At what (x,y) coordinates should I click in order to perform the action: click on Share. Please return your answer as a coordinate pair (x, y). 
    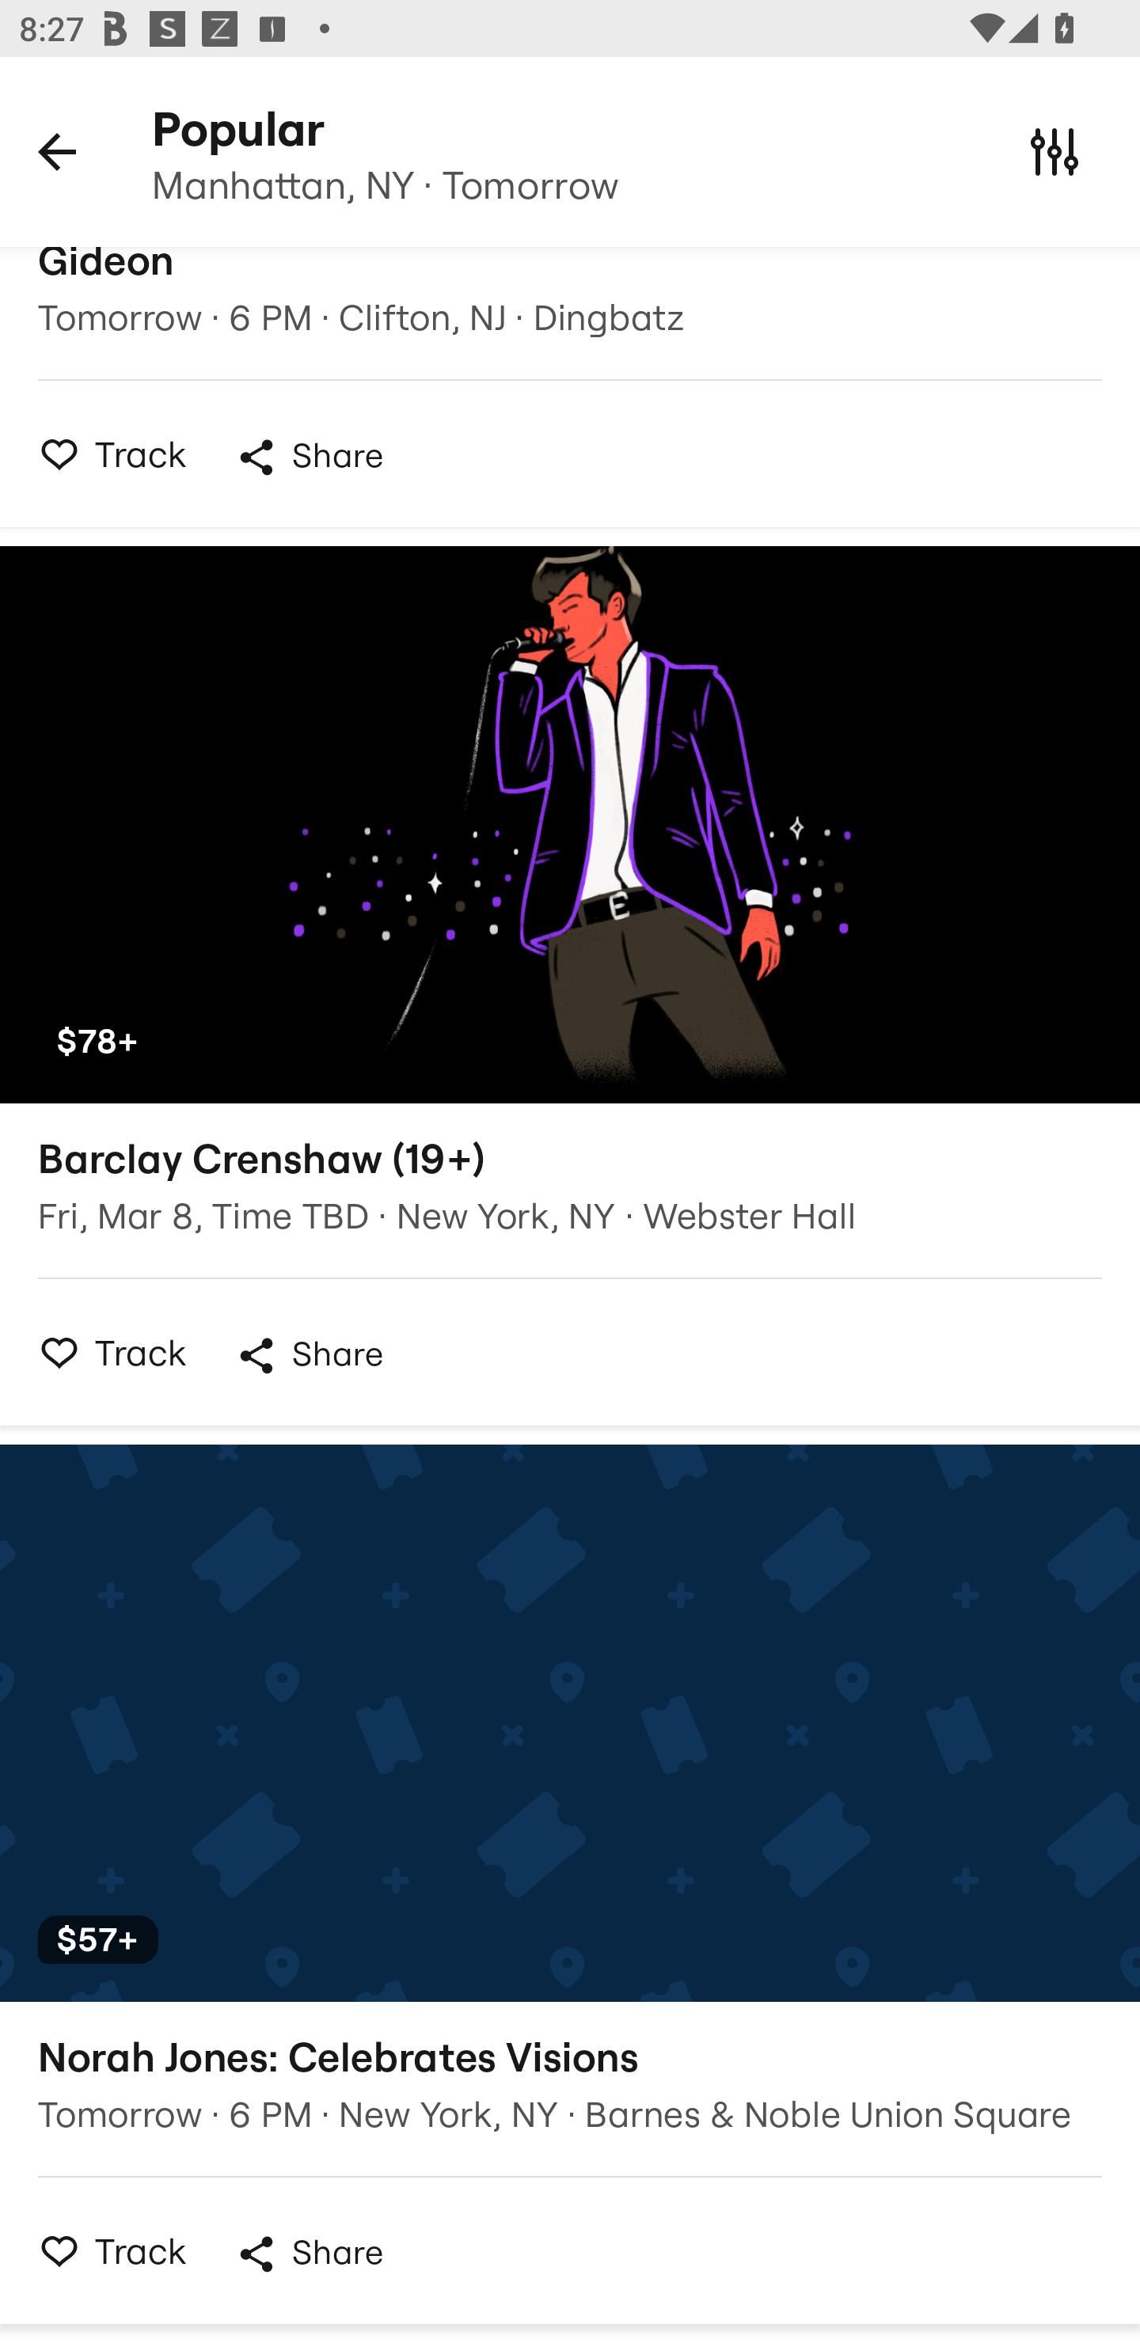
    Looking at the image, I should click on (309, 458).